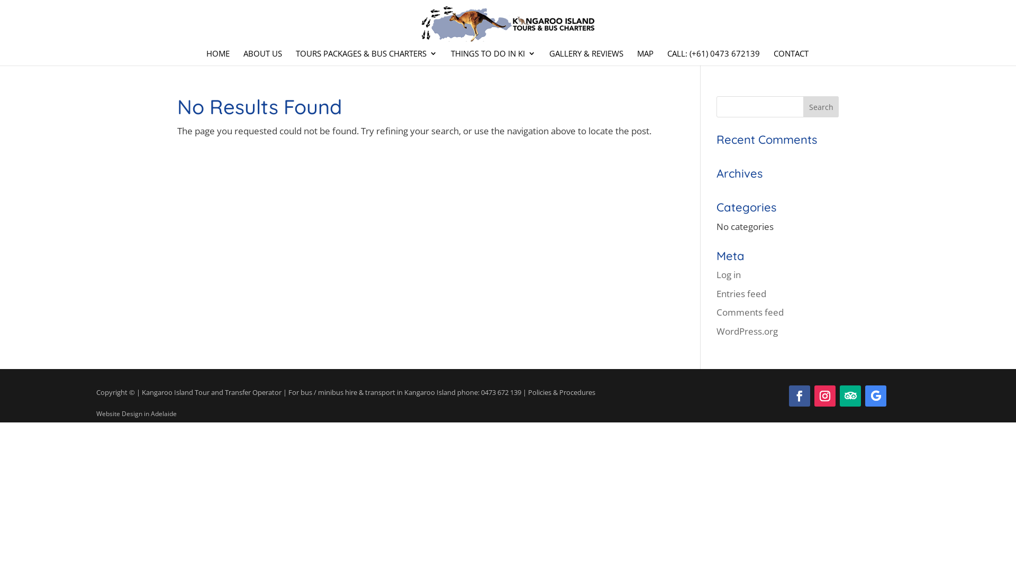  Describe the element at coordinates (825, 396) in the screenshot. I see `Follow on Instagram` at that location.